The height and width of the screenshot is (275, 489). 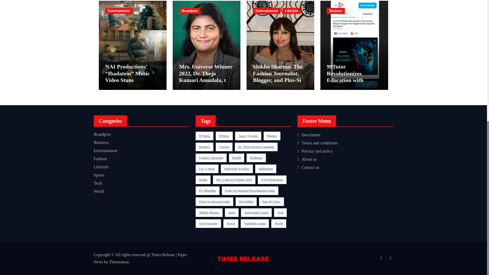 I want to click on Entertainment, so click(x=266, y=11).